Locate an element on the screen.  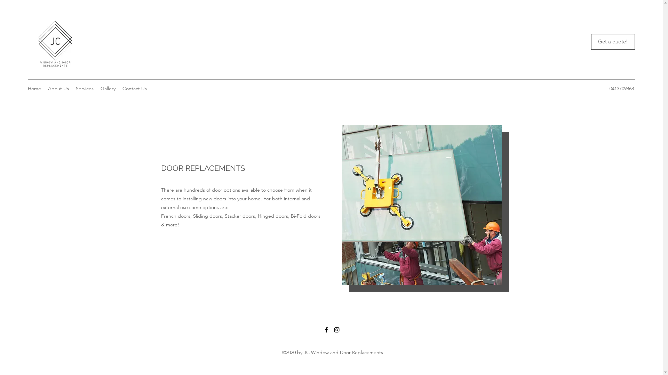
Contact Us is located at coordinates (135, 89).